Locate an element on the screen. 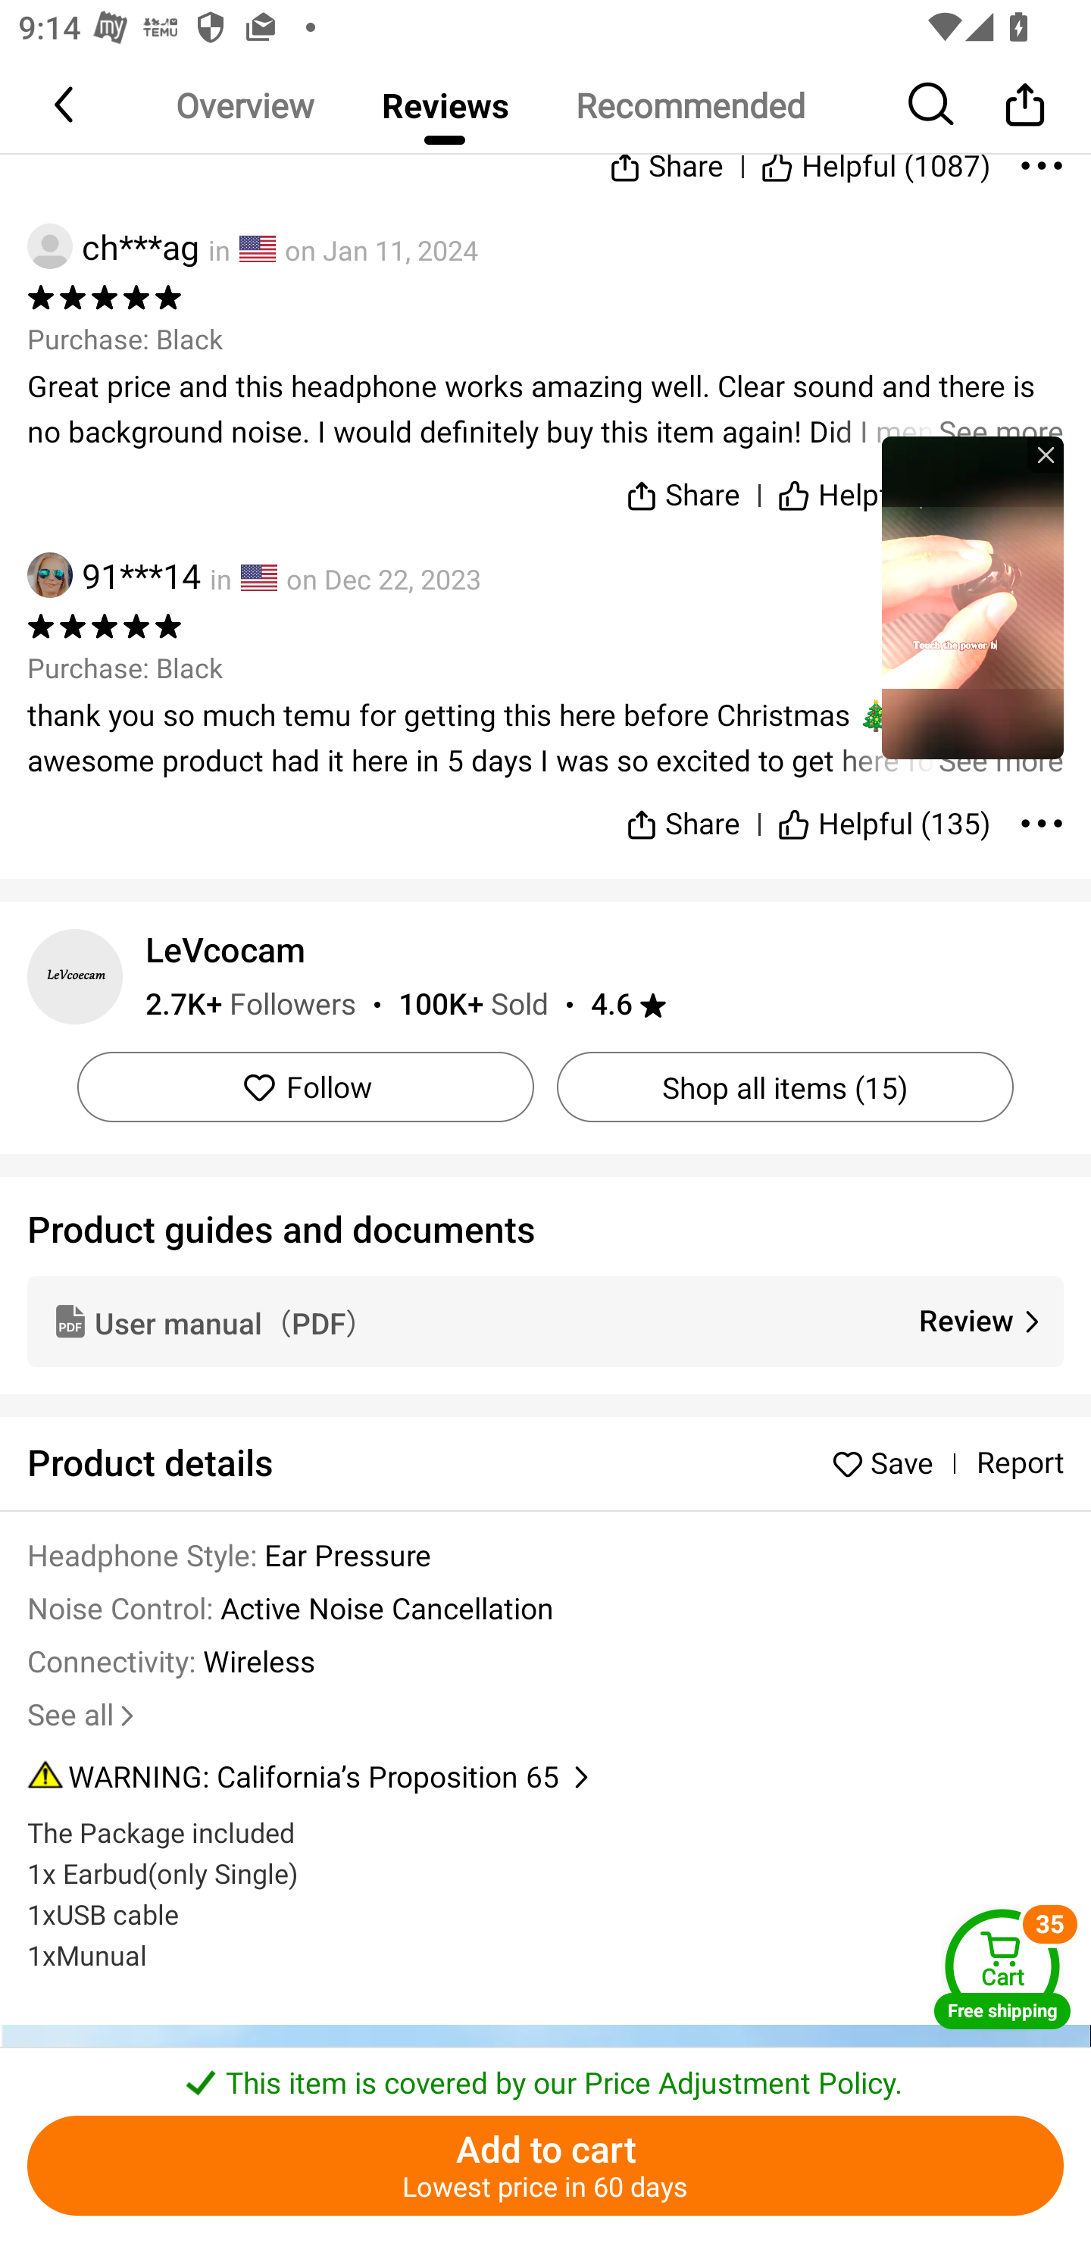 The image size is (1091, 2243).  Save is located at coordinates (889, 1463).